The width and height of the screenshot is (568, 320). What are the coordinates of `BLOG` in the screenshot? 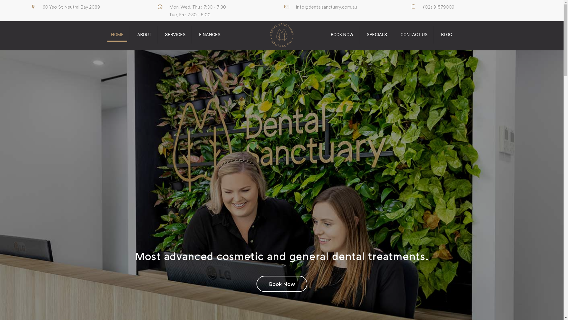 It's located at (447, 35).